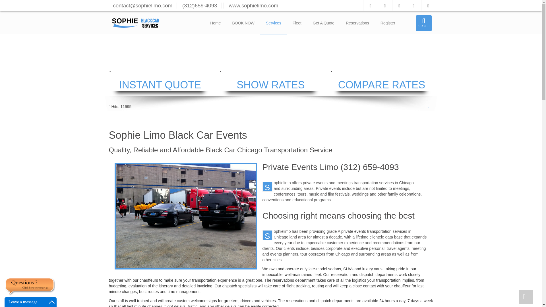 Image resolution: width=546 pixels, height=307 pixels. I want to click on Reservations, so click(357, 22).